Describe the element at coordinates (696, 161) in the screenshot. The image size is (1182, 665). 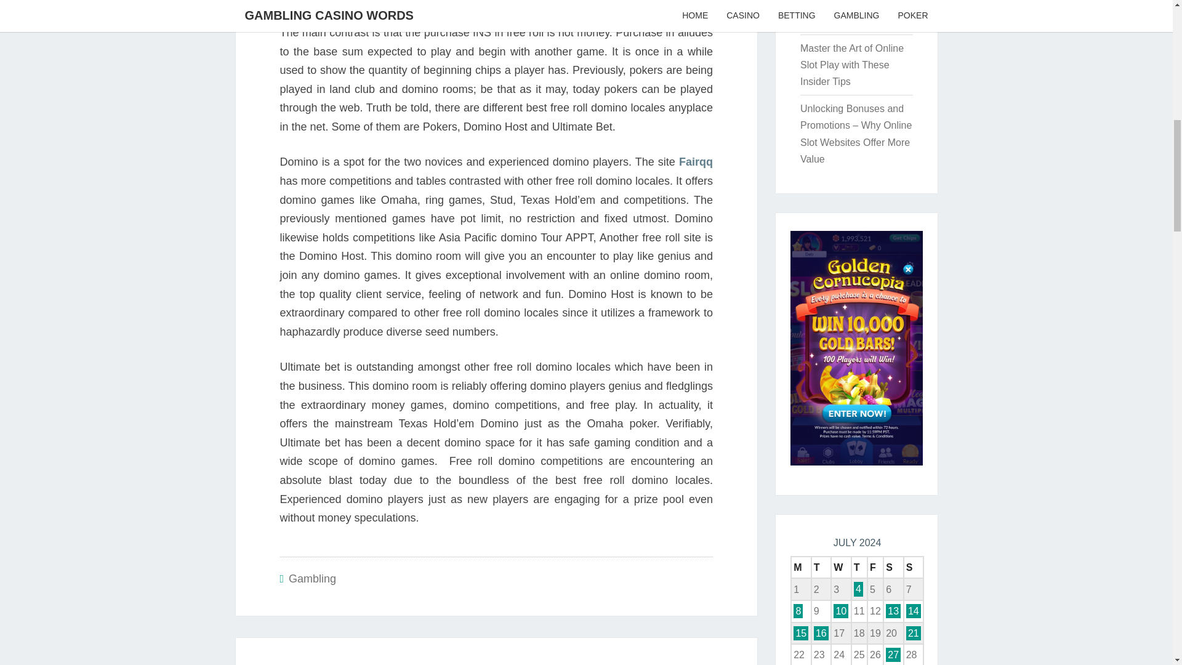
I see `21` at that location.